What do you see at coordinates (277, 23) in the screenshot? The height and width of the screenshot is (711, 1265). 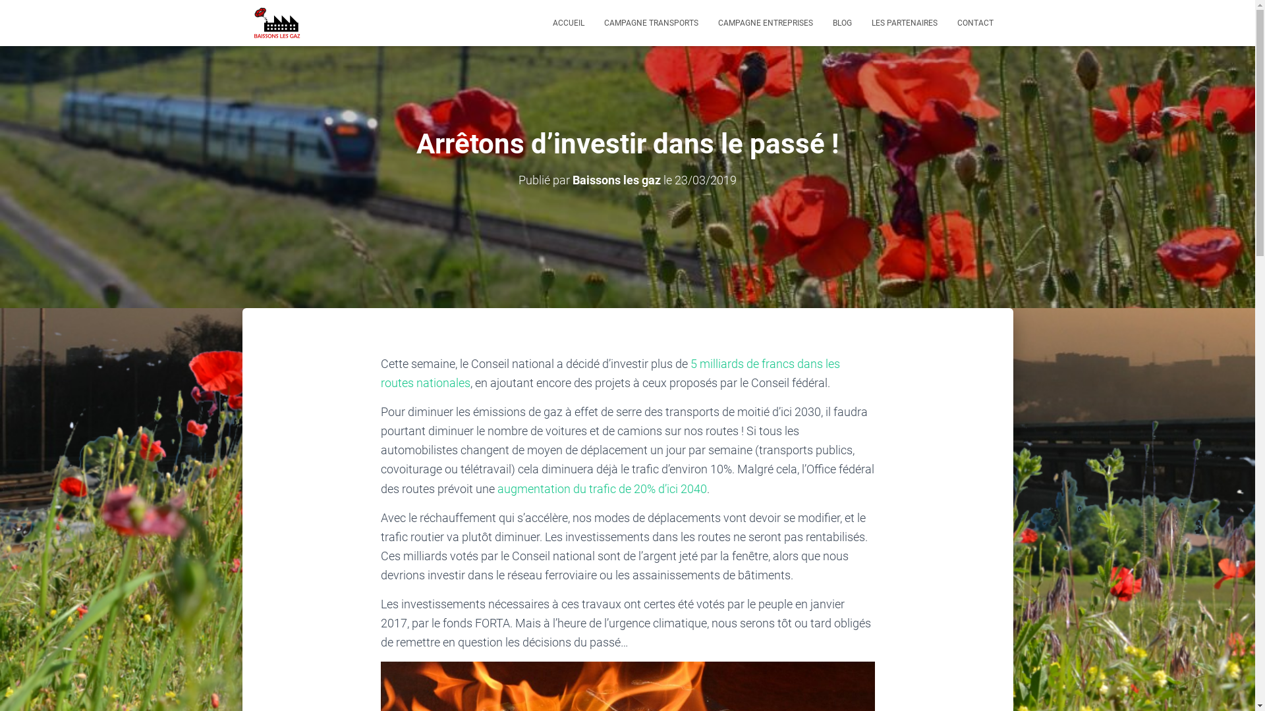 I see `Baissons les gaz` at bounding box center [277, 23].